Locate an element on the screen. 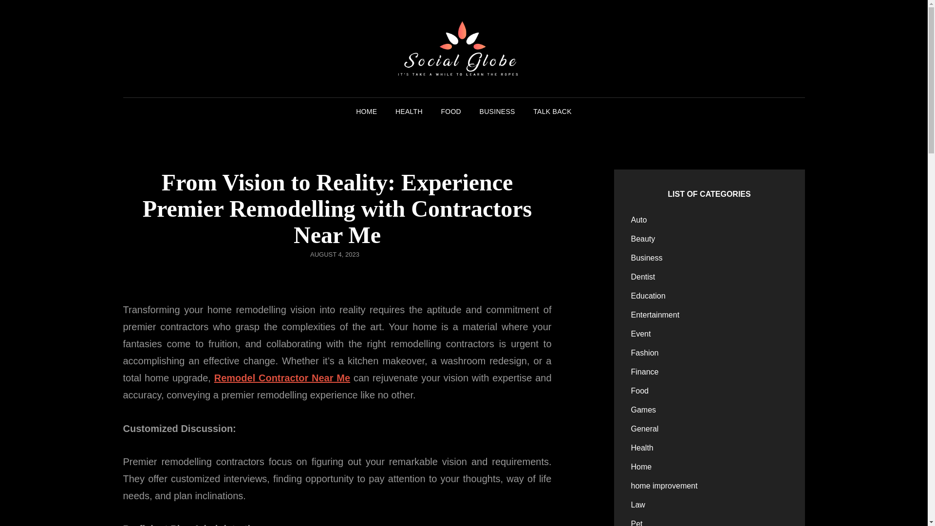 The height and width of the screenshot is (526, 935). Business is located at coordinates (647, 258).